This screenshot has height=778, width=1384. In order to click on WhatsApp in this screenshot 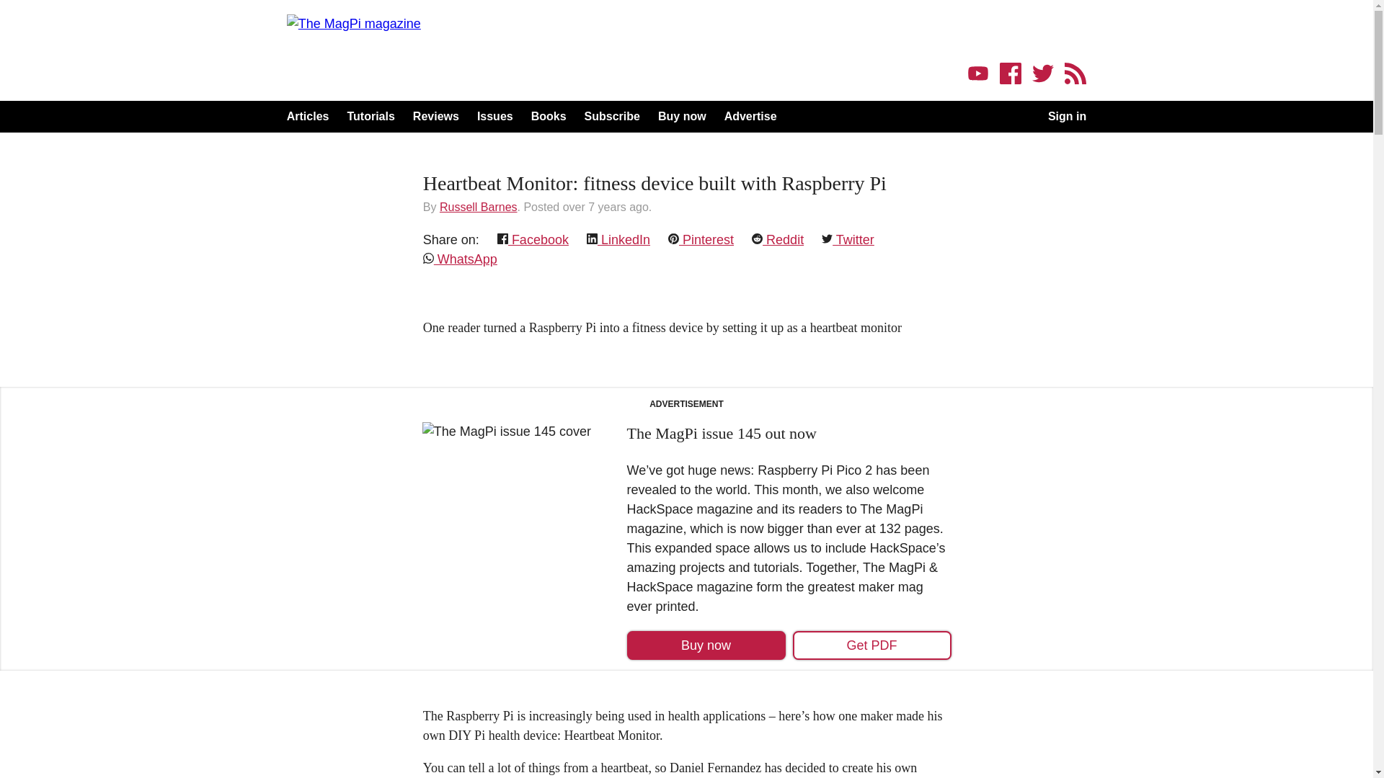, I will do `click(460, 259)`.